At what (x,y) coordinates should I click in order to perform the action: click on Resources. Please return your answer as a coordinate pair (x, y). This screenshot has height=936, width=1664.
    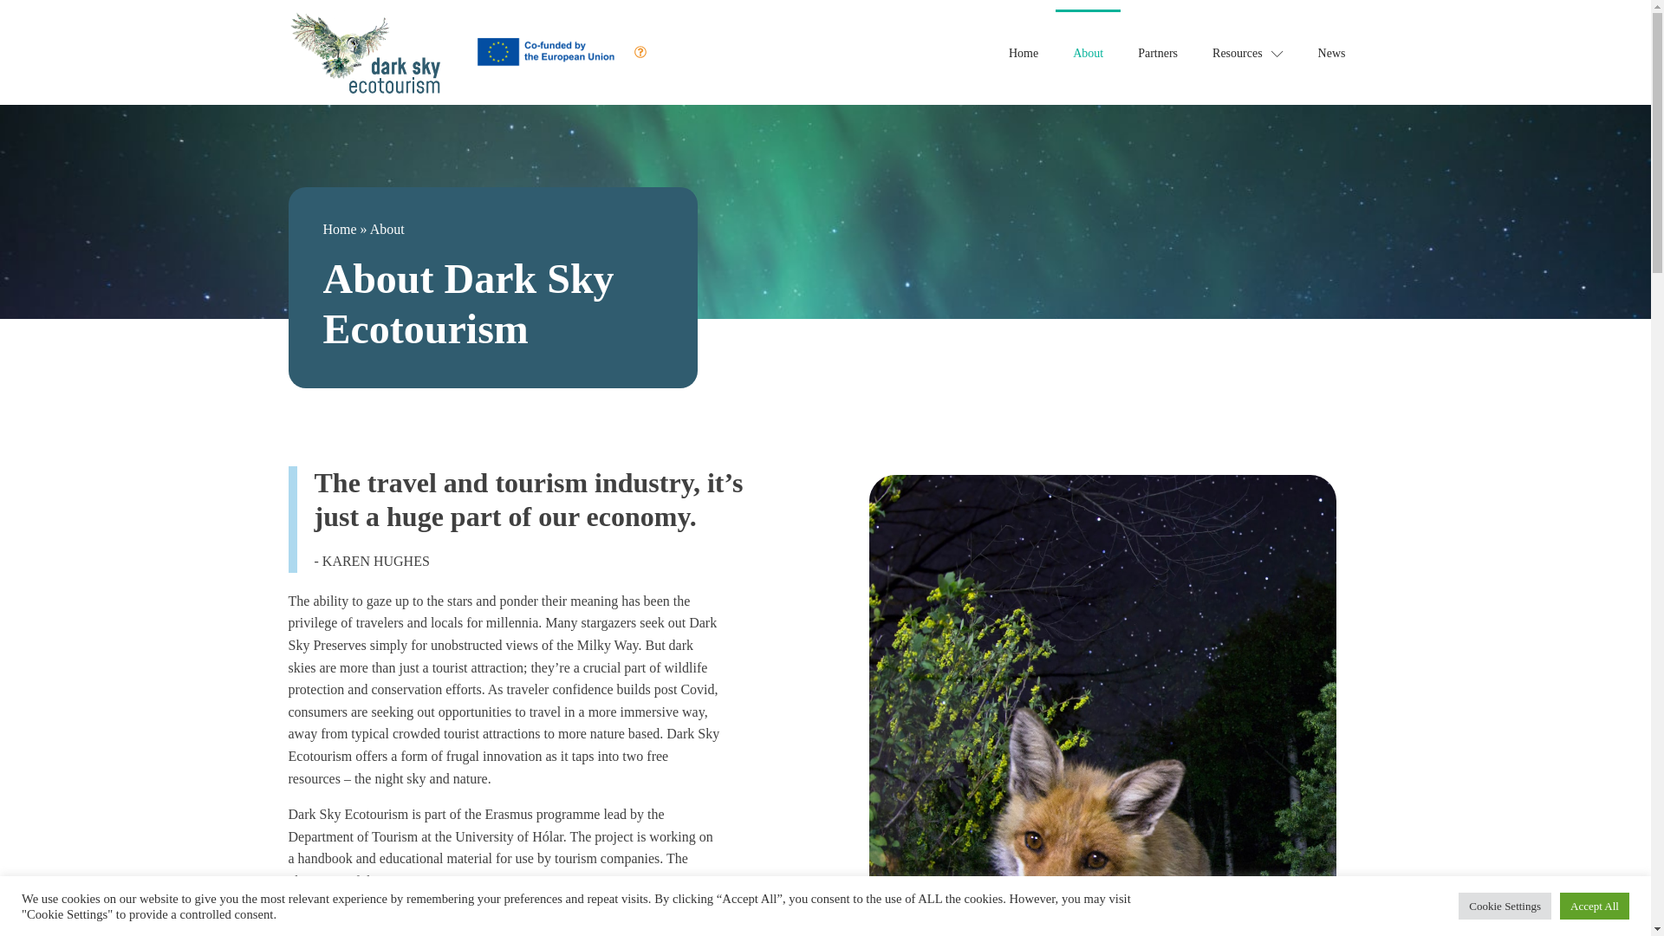
    Looking at the image, I should click on (1248, 52).